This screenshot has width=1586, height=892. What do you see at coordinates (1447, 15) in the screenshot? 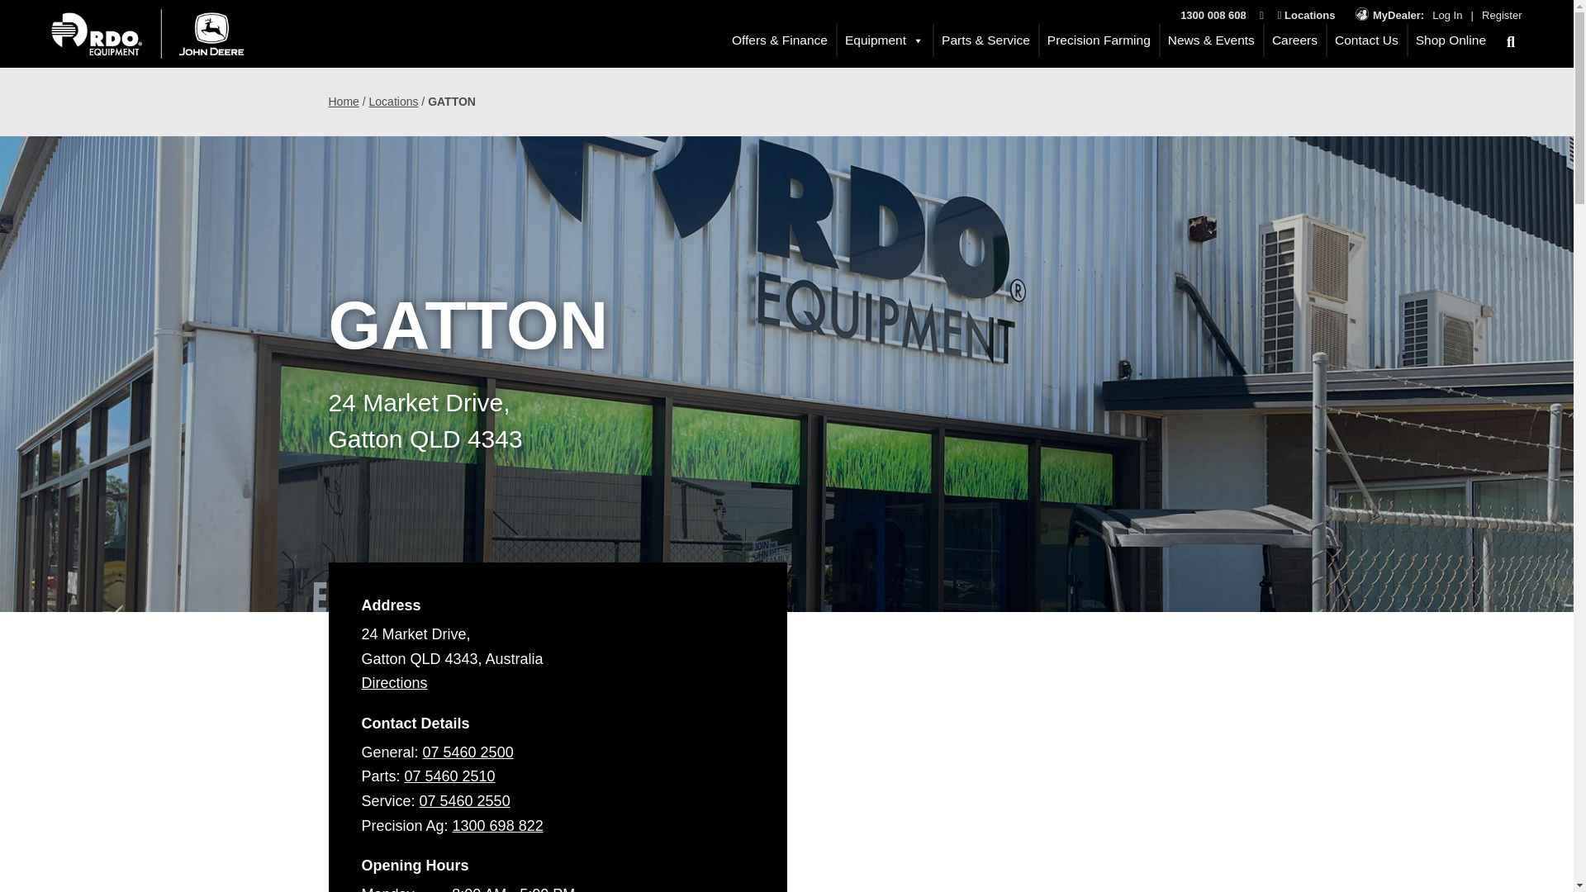
I see `Log In` at bounding box center [1447, 15].